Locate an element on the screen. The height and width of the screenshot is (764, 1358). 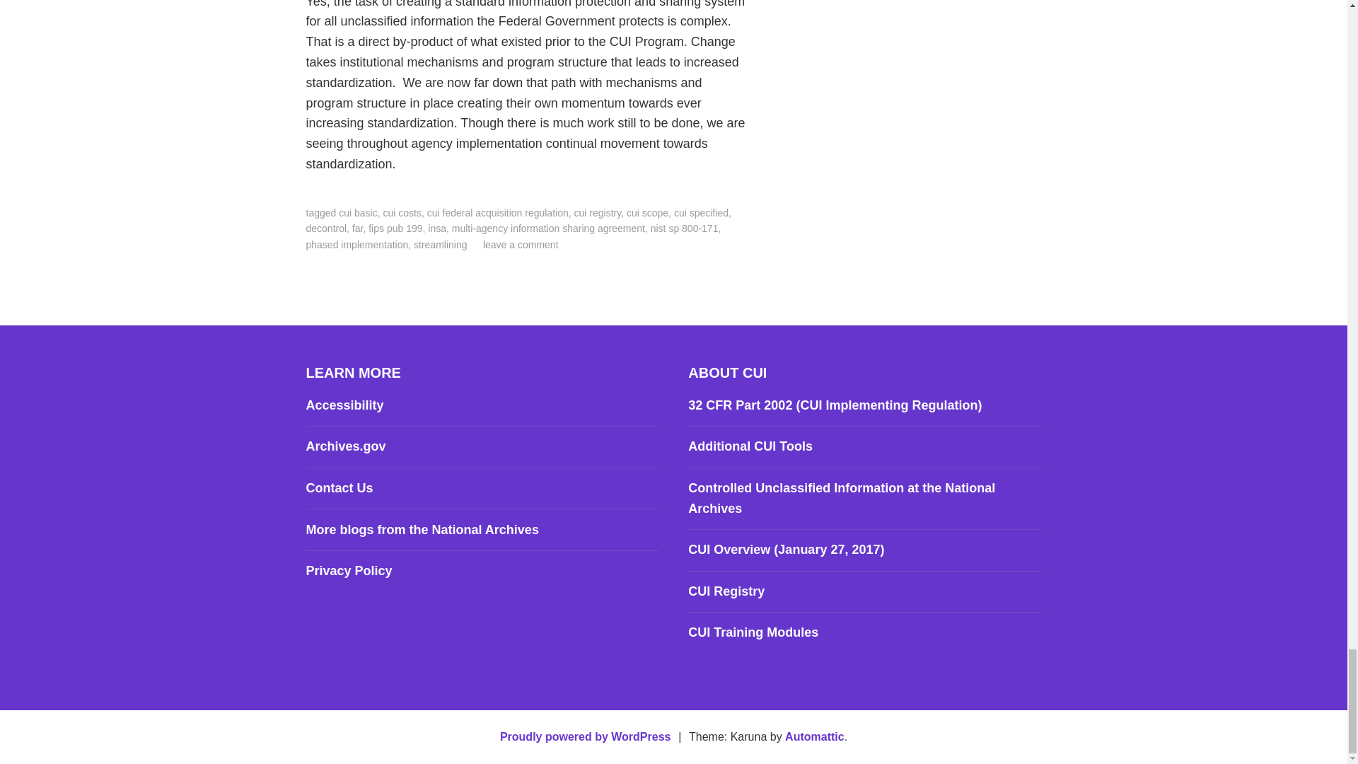
U.S. National Archives Blogroll is located at coordinates (422, 529).